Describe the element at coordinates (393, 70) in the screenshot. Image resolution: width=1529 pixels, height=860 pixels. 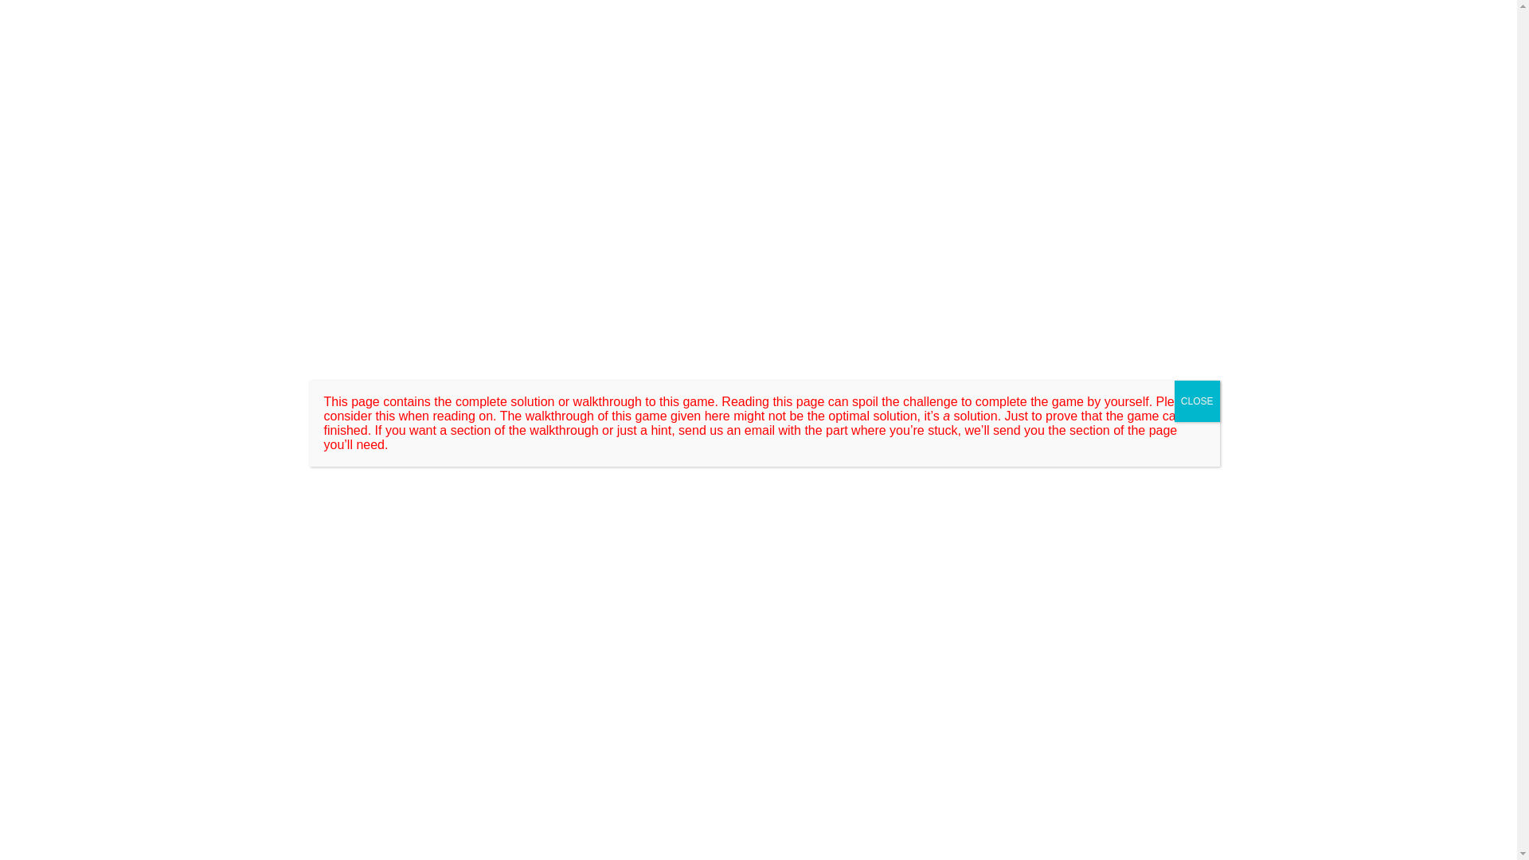
I see `WALKTHROUGHS` at that location.